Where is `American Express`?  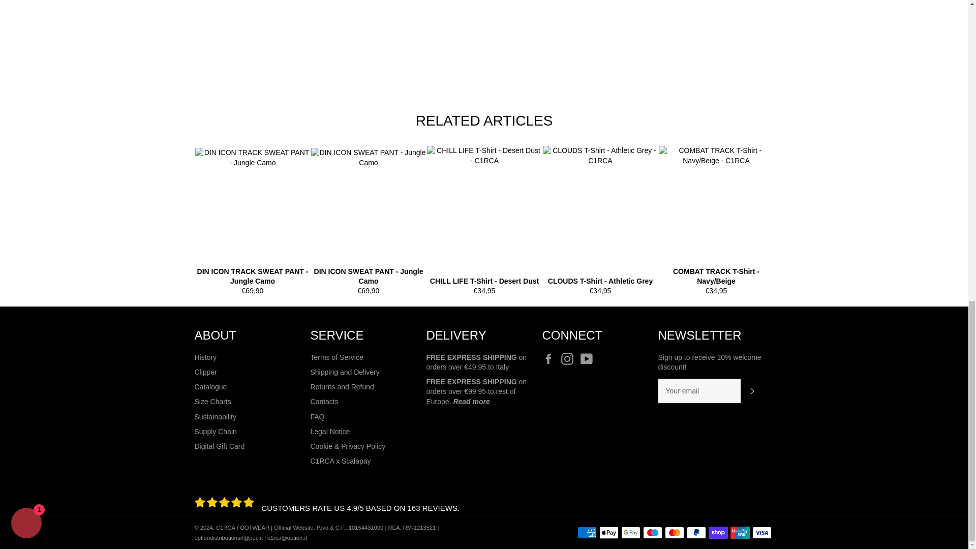 American Express is located at coordinates (587, 532).